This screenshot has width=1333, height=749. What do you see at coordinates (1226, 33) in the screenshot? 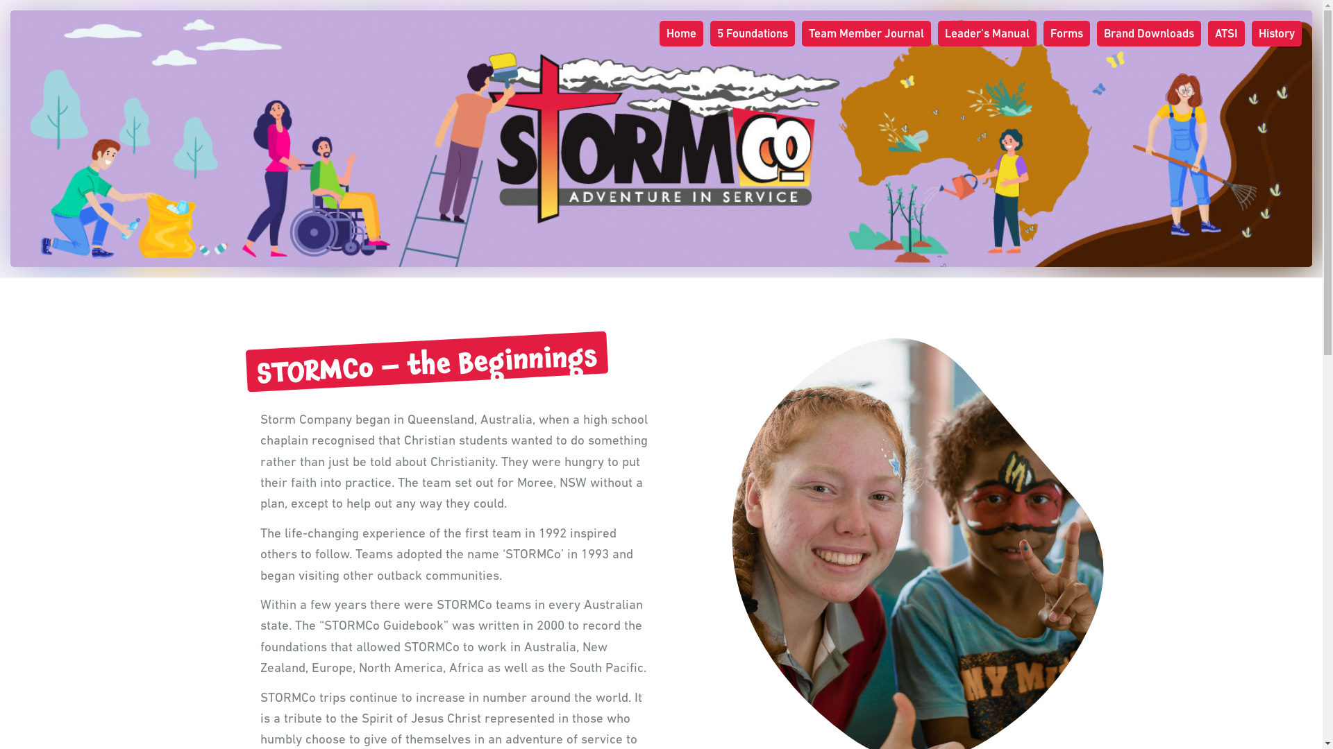
I see `ATSI` at bounding box center [1226, 33].